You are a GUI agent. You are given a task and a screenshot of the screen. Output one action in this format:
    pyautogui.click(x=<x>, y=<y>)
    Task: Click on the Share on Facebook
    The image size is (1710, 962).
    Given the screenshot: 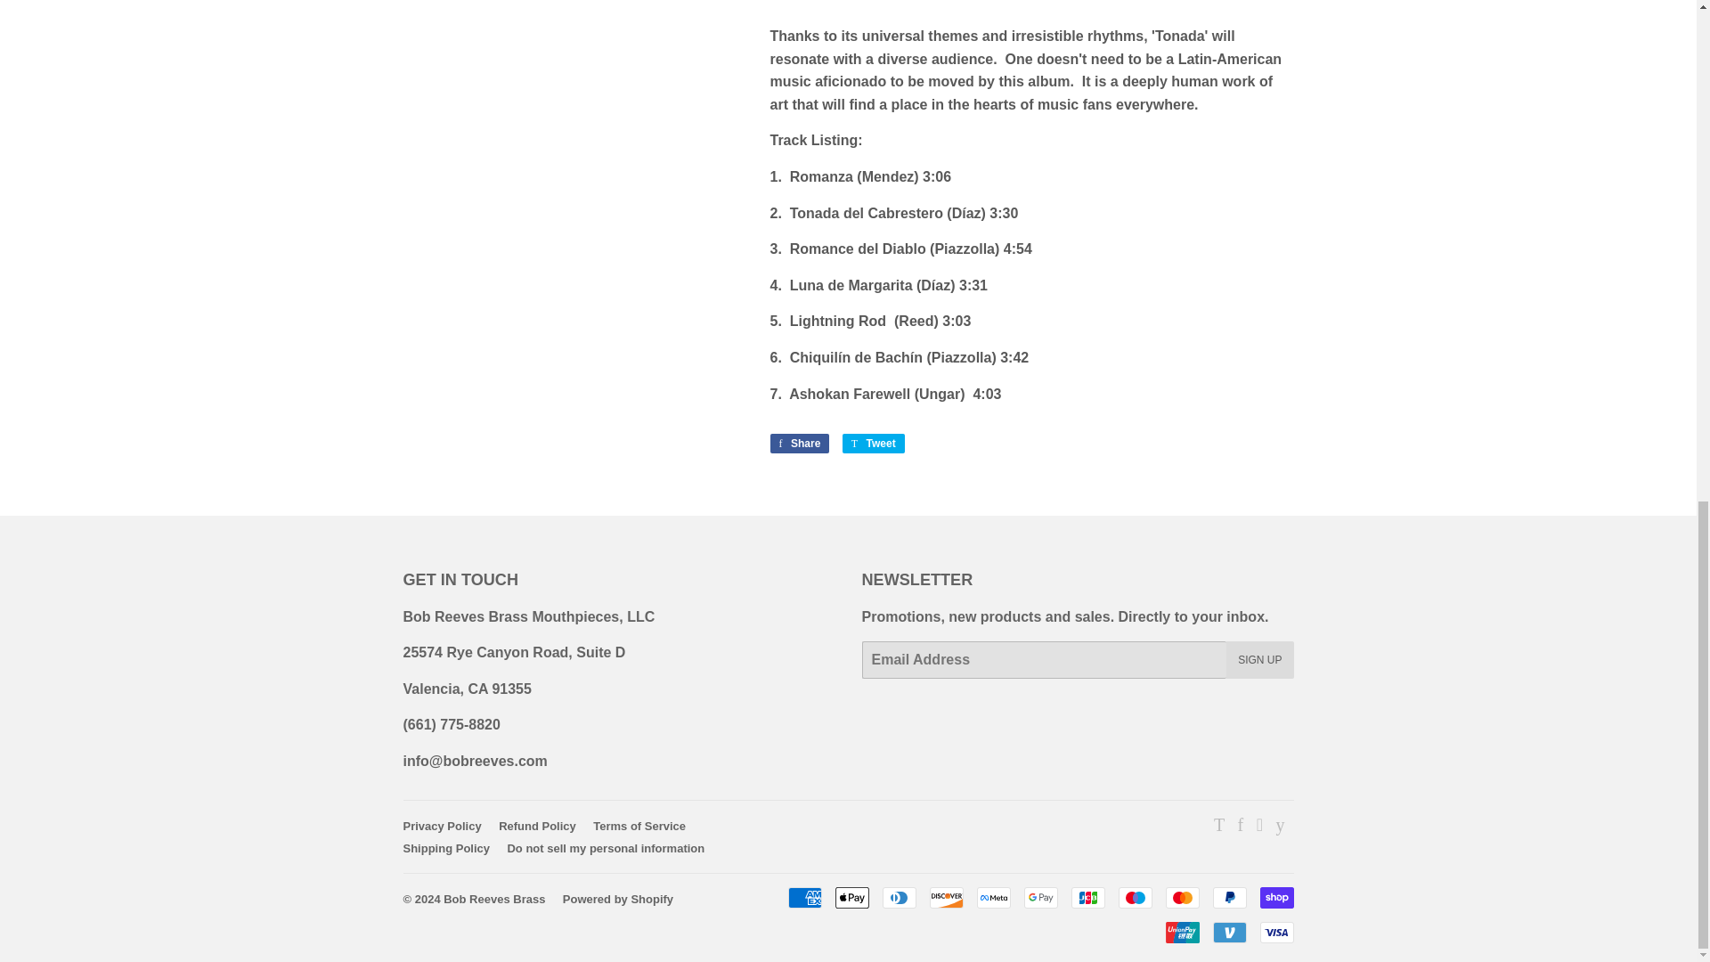 What is the action you would take?
    pyautogui.click(x=800, y=444)
    